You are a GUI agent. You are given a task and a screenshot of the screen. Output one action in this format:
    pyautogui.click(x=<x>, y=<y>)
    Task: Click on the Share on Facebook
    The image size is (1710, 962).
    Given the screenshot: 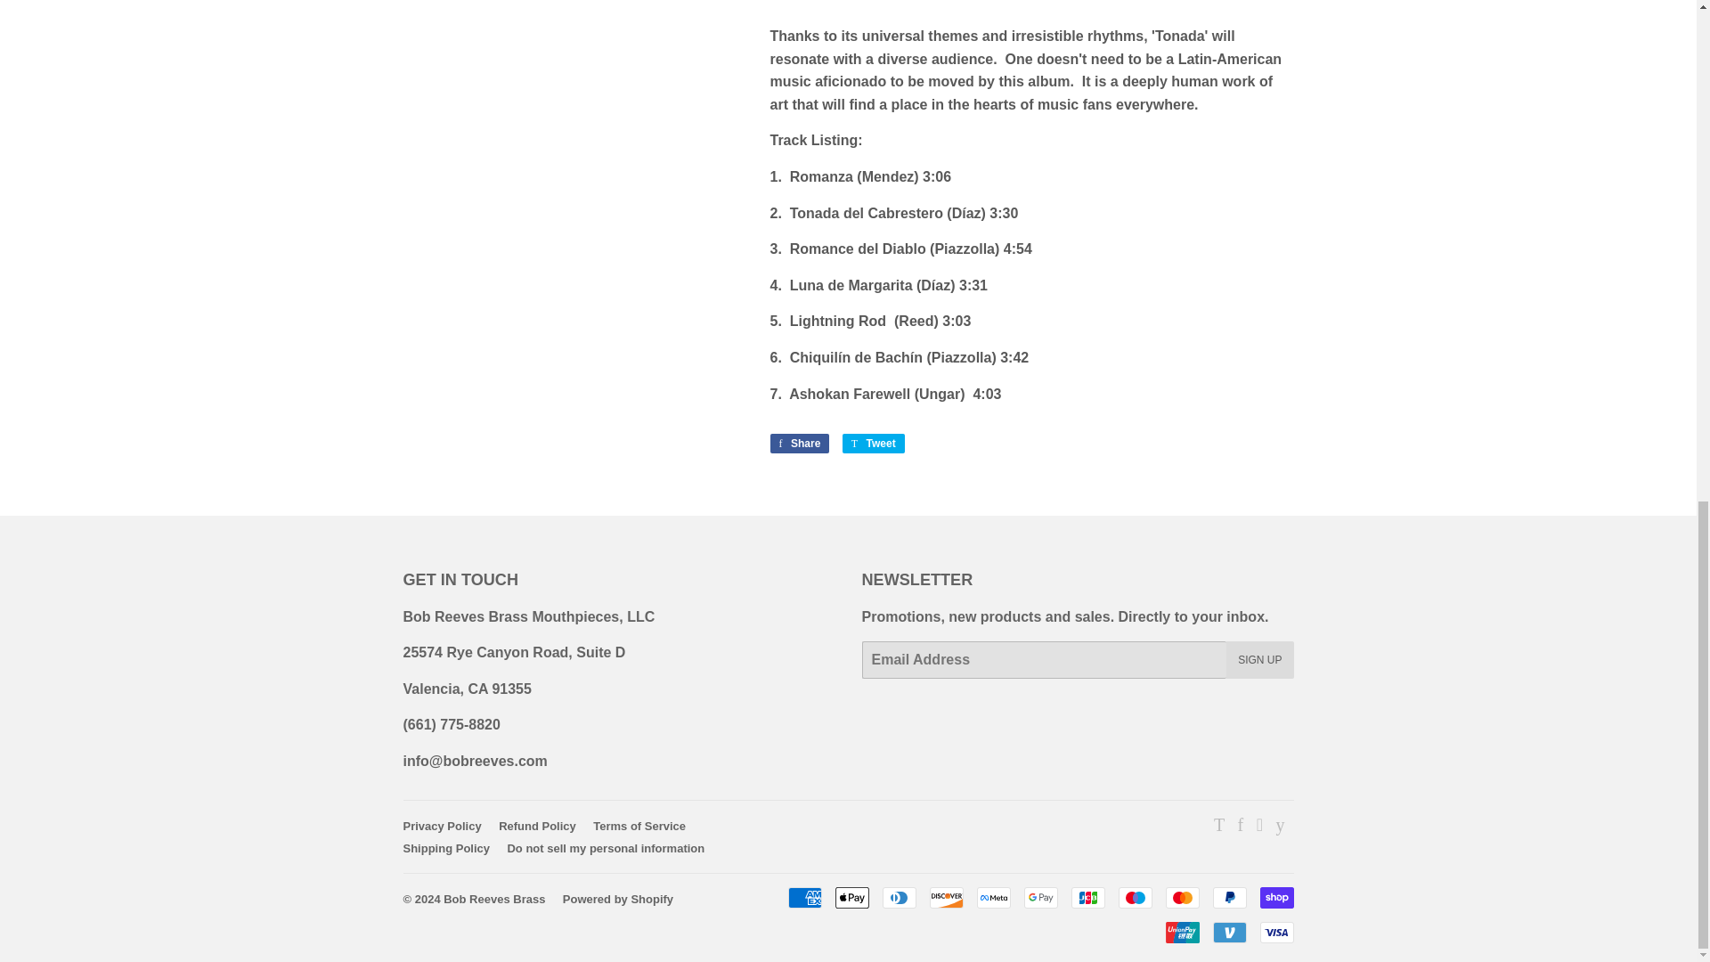 What is the action you would take?
    pyautogui.click(x=800, y=444)
    